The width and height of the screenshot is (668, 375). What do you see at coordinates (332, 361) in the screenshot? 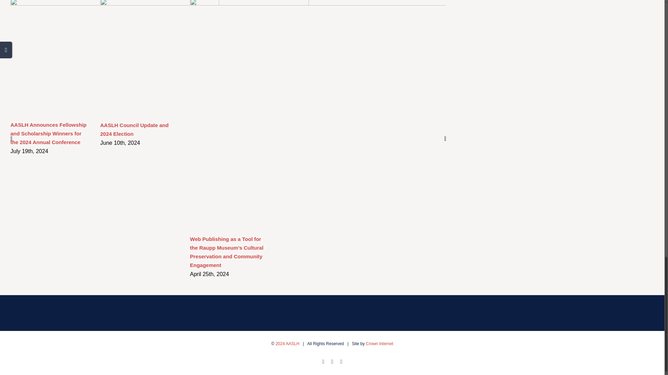
I see `LinkedIn` at bounding box center [332, 361].